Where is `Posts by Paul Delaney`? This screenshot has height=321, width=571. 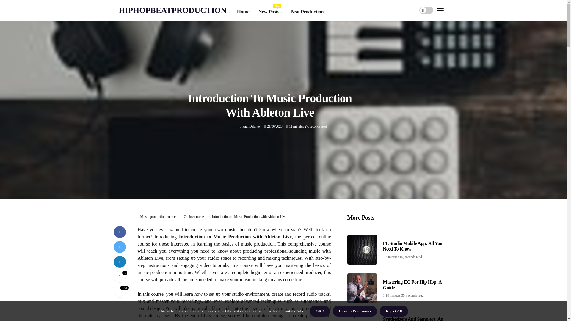 Posts by Paul Delaney is located at coordinates (170, 10).